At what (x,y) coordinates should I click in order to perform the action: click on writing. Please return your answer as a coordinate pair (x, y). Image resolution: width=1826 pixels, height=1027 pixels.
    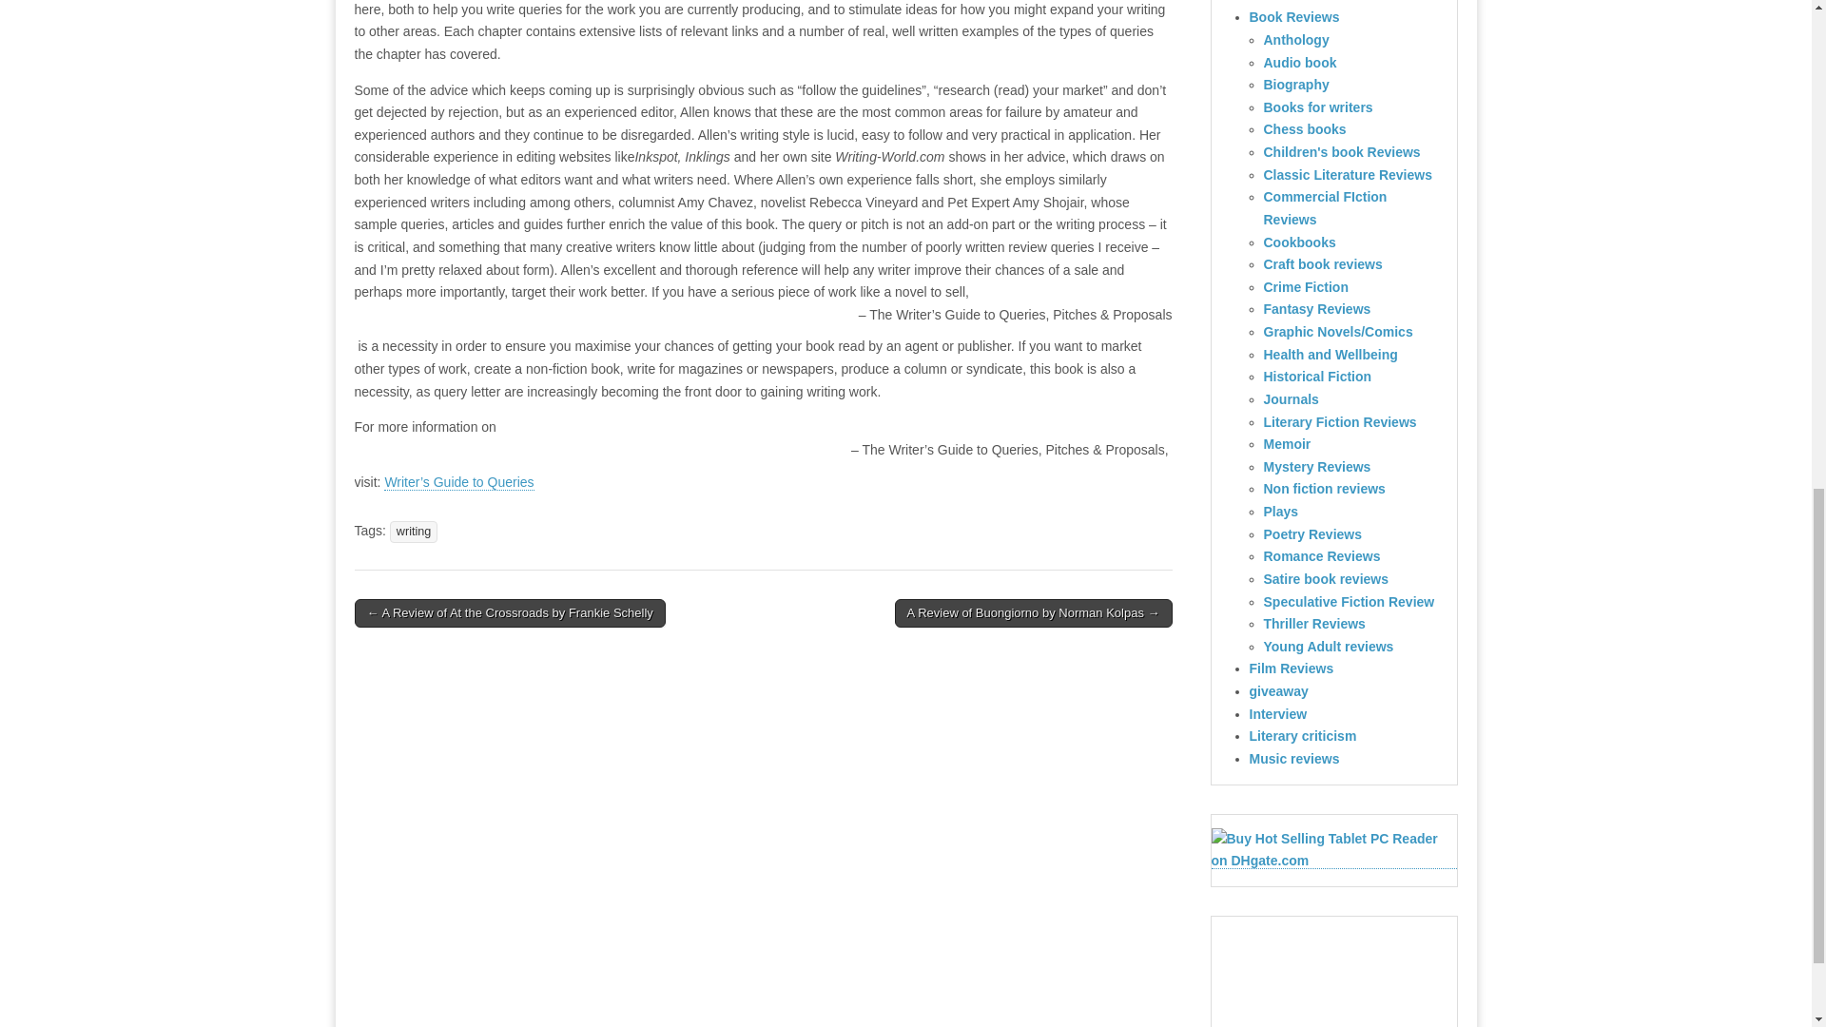
    Looking at the image, I should click on (414, 532).